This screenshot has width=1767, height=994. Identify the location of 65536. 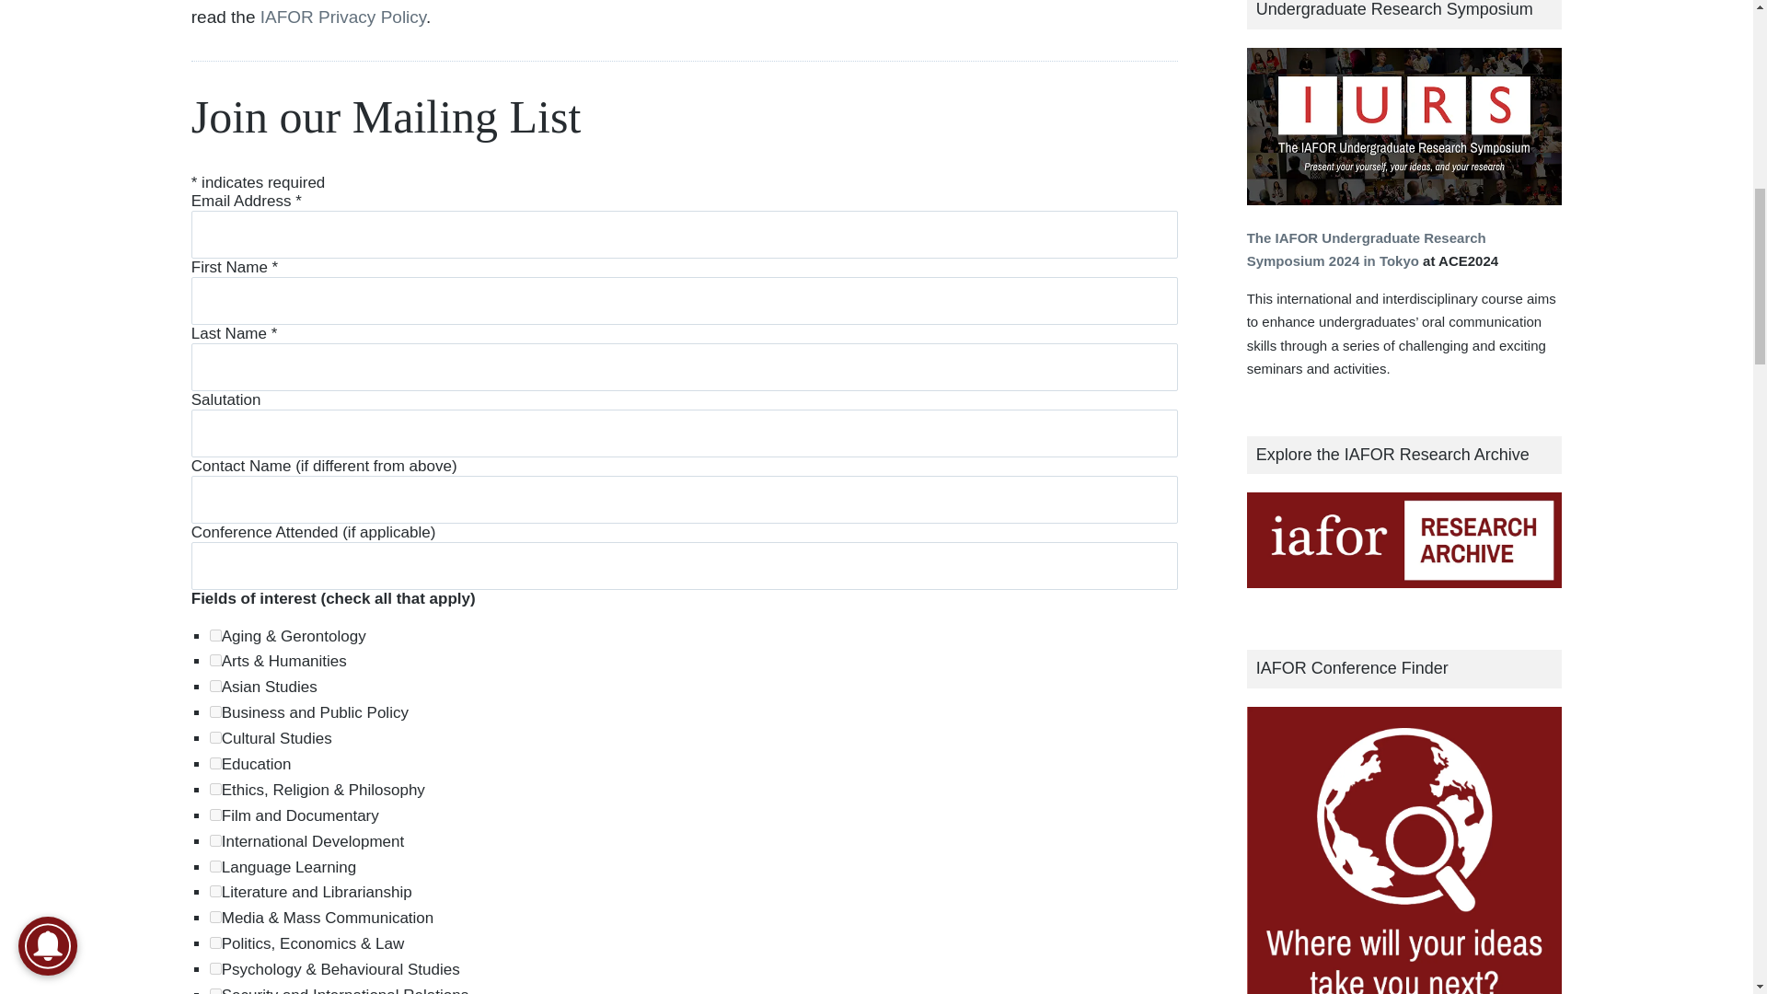
(215, 841).